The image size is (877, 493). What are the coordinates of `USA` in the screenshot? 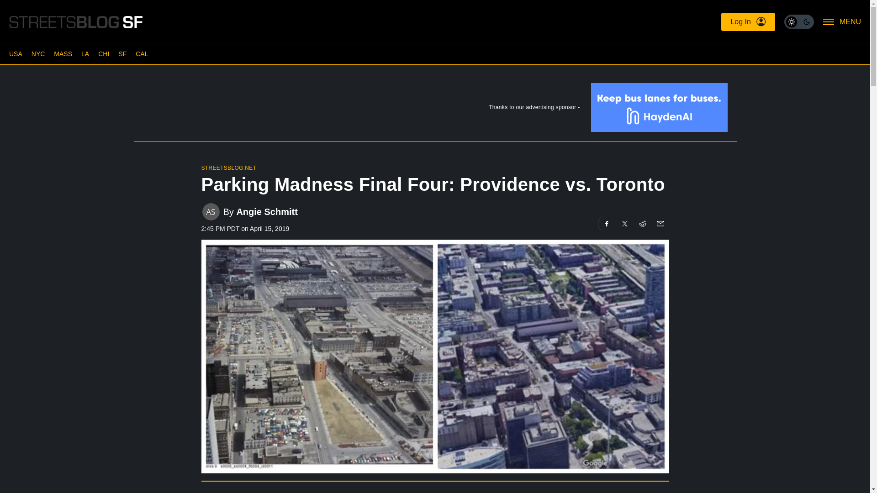 It's located at (16, 54).